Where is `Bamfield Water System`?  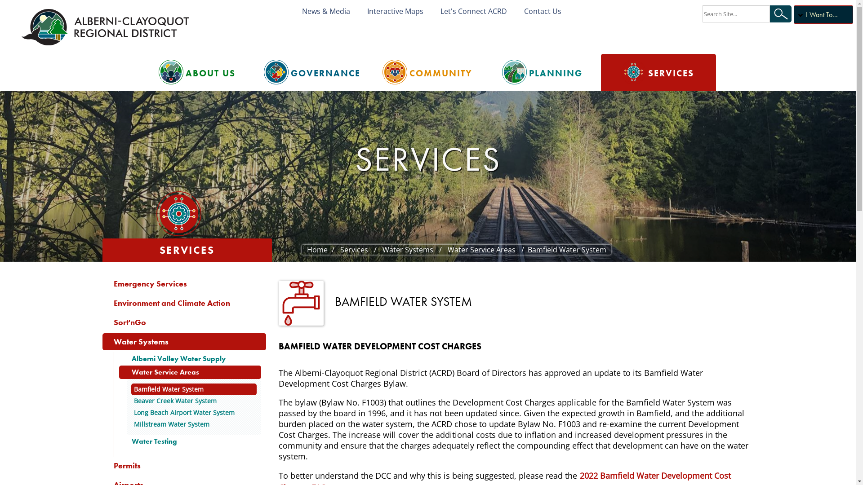 Bamfield Water System is located at coordinates (194, 389).